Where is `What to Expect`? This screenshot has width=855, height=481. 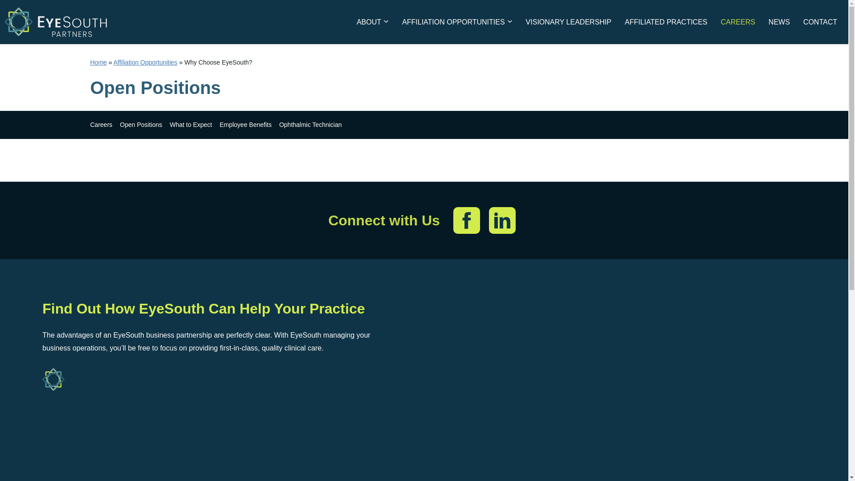 What to Expect is located at coordinates (191, 125).